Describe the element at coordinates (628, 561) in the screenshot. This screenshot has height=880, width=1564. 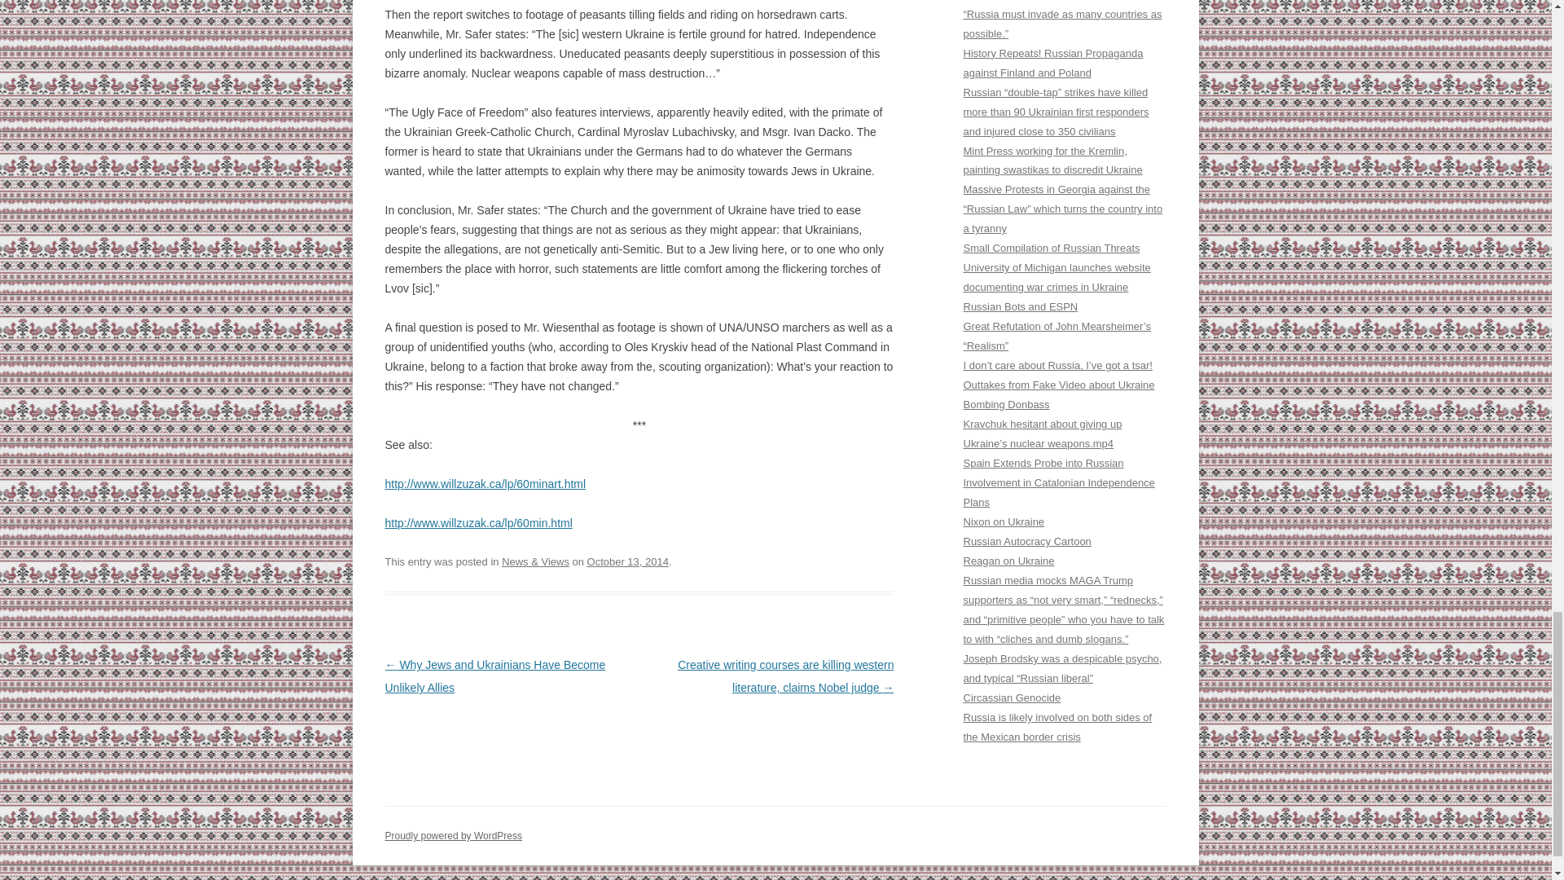
I see `October 13, 2014` at that location.